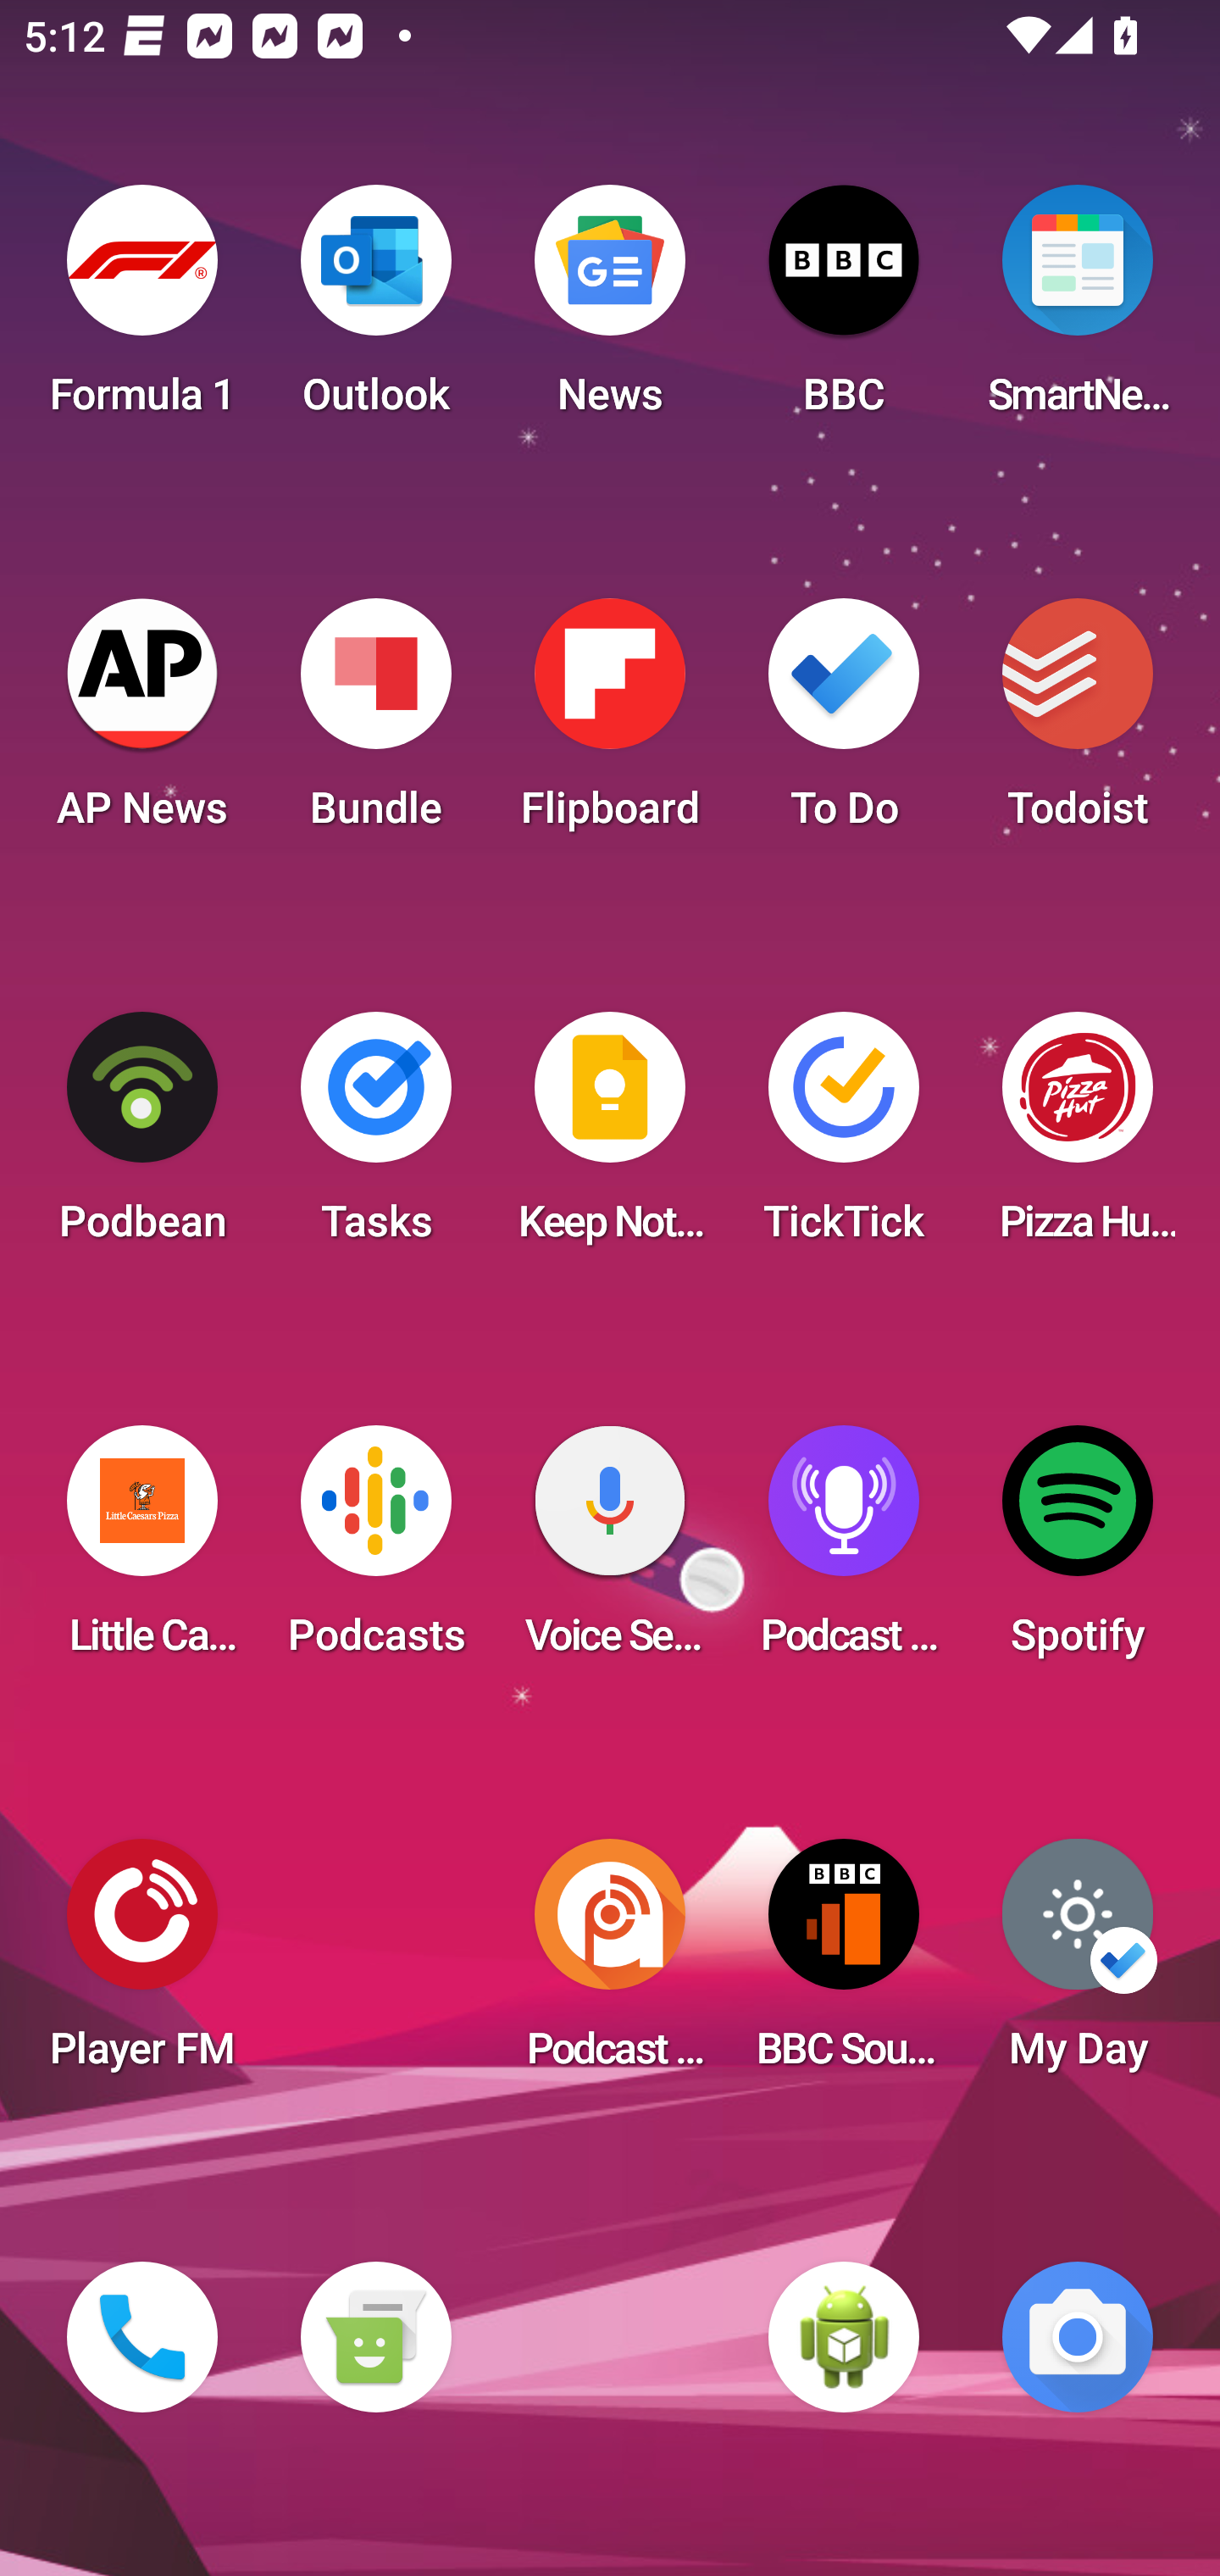 The height and width of the screenshot is (2576, 1220). I want to click on Tasks, so click(375, 1137).